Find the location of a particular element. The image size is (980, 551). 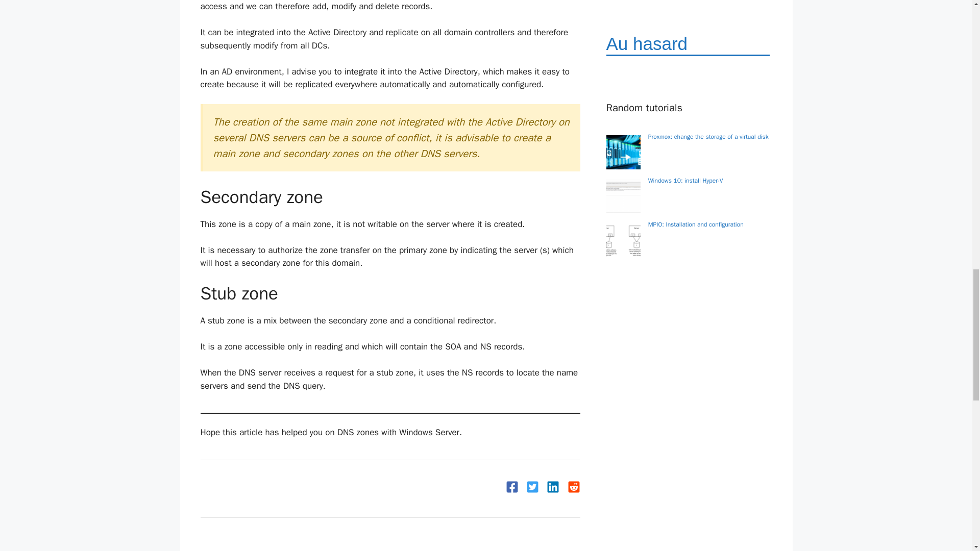

Share on FB is located at coordinates (511, 491).